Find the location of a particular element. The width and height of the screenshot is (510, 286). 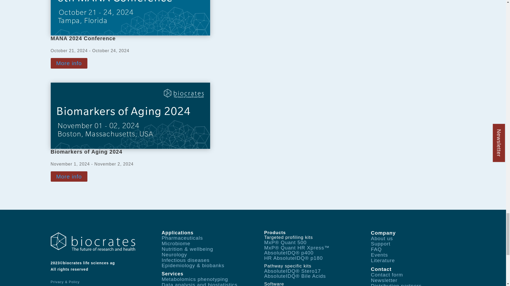

Microbiome is located at coordinates (176, 243).